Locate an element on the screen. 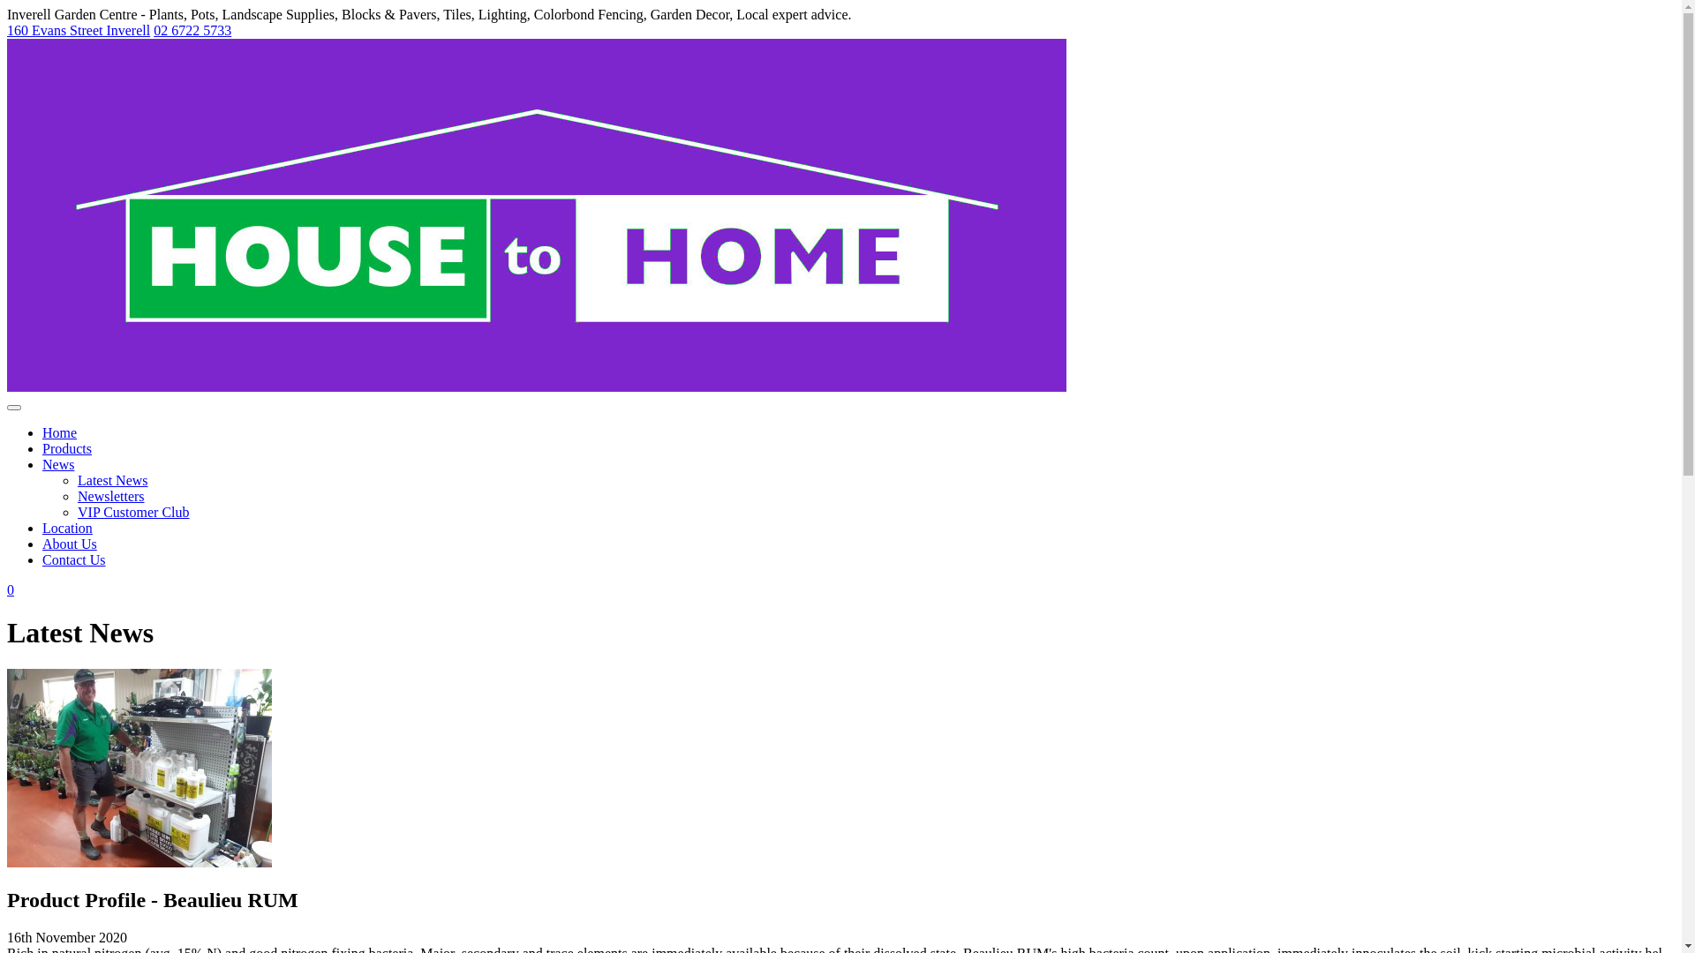 This screenshot has width=1695, height=953. Contact Us is located at coordinates (74, 559).